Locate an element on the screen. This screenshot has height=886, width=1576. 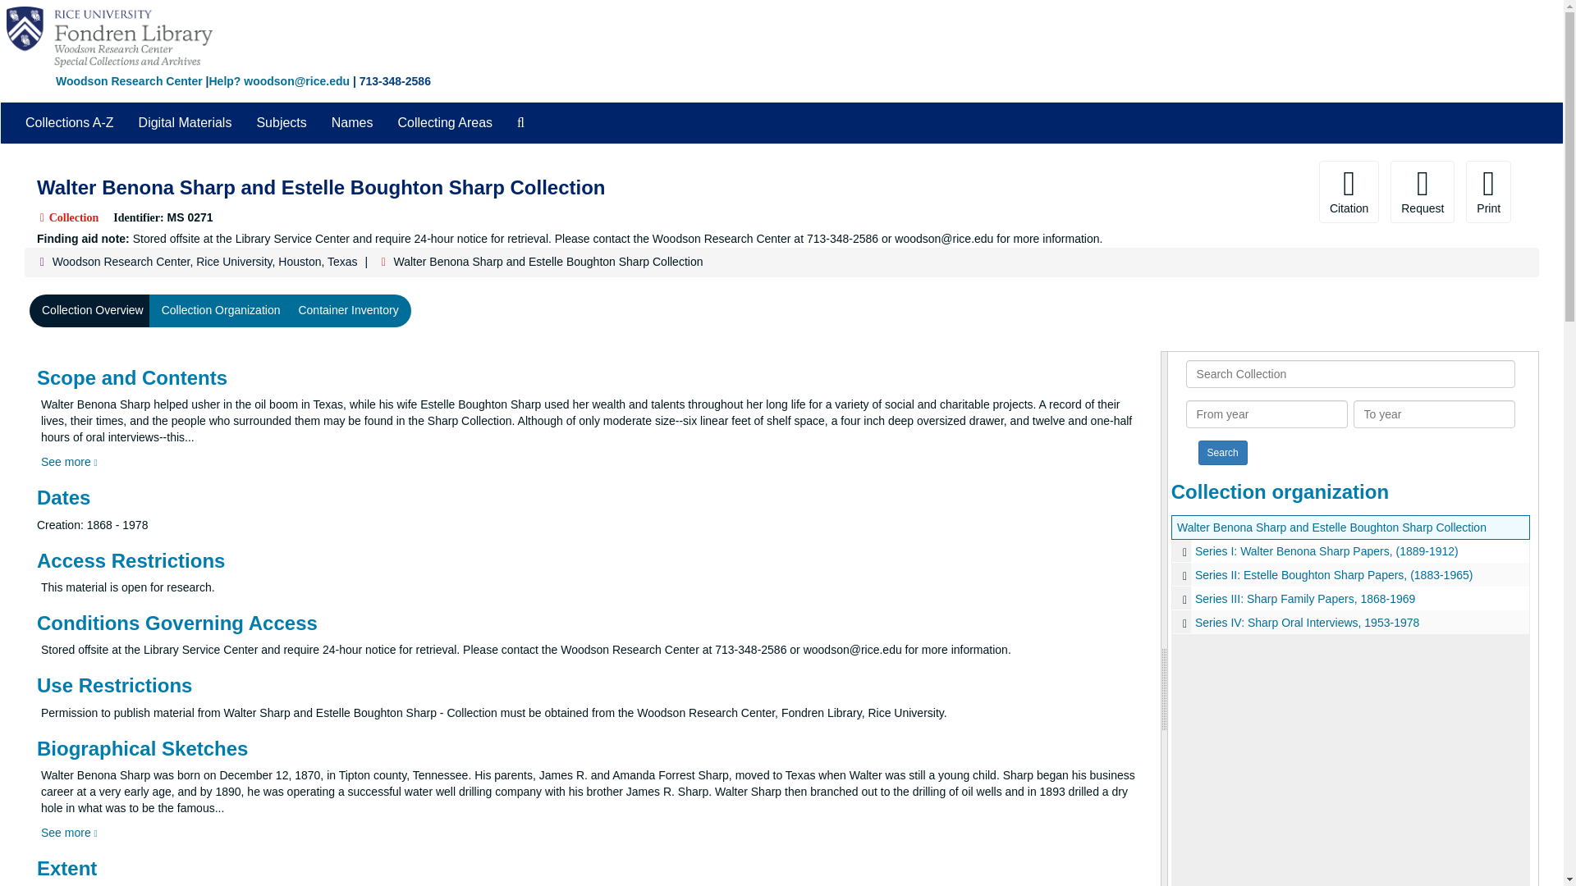
Container Inventory is located at coordinates (347, 310).